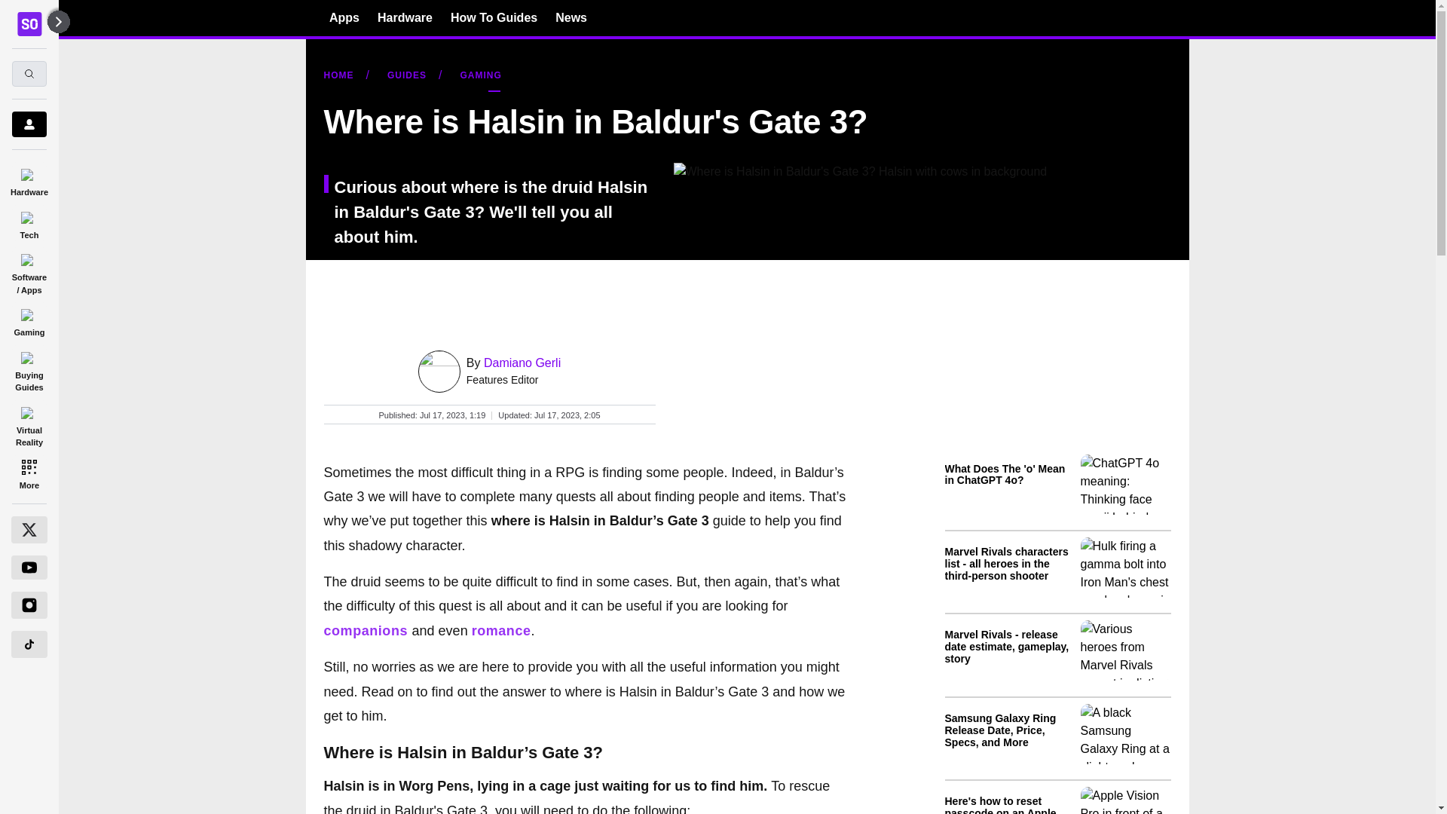  Describe the element at coordinates (405, 17) in the screenshot. I see `Hardware` at that location.